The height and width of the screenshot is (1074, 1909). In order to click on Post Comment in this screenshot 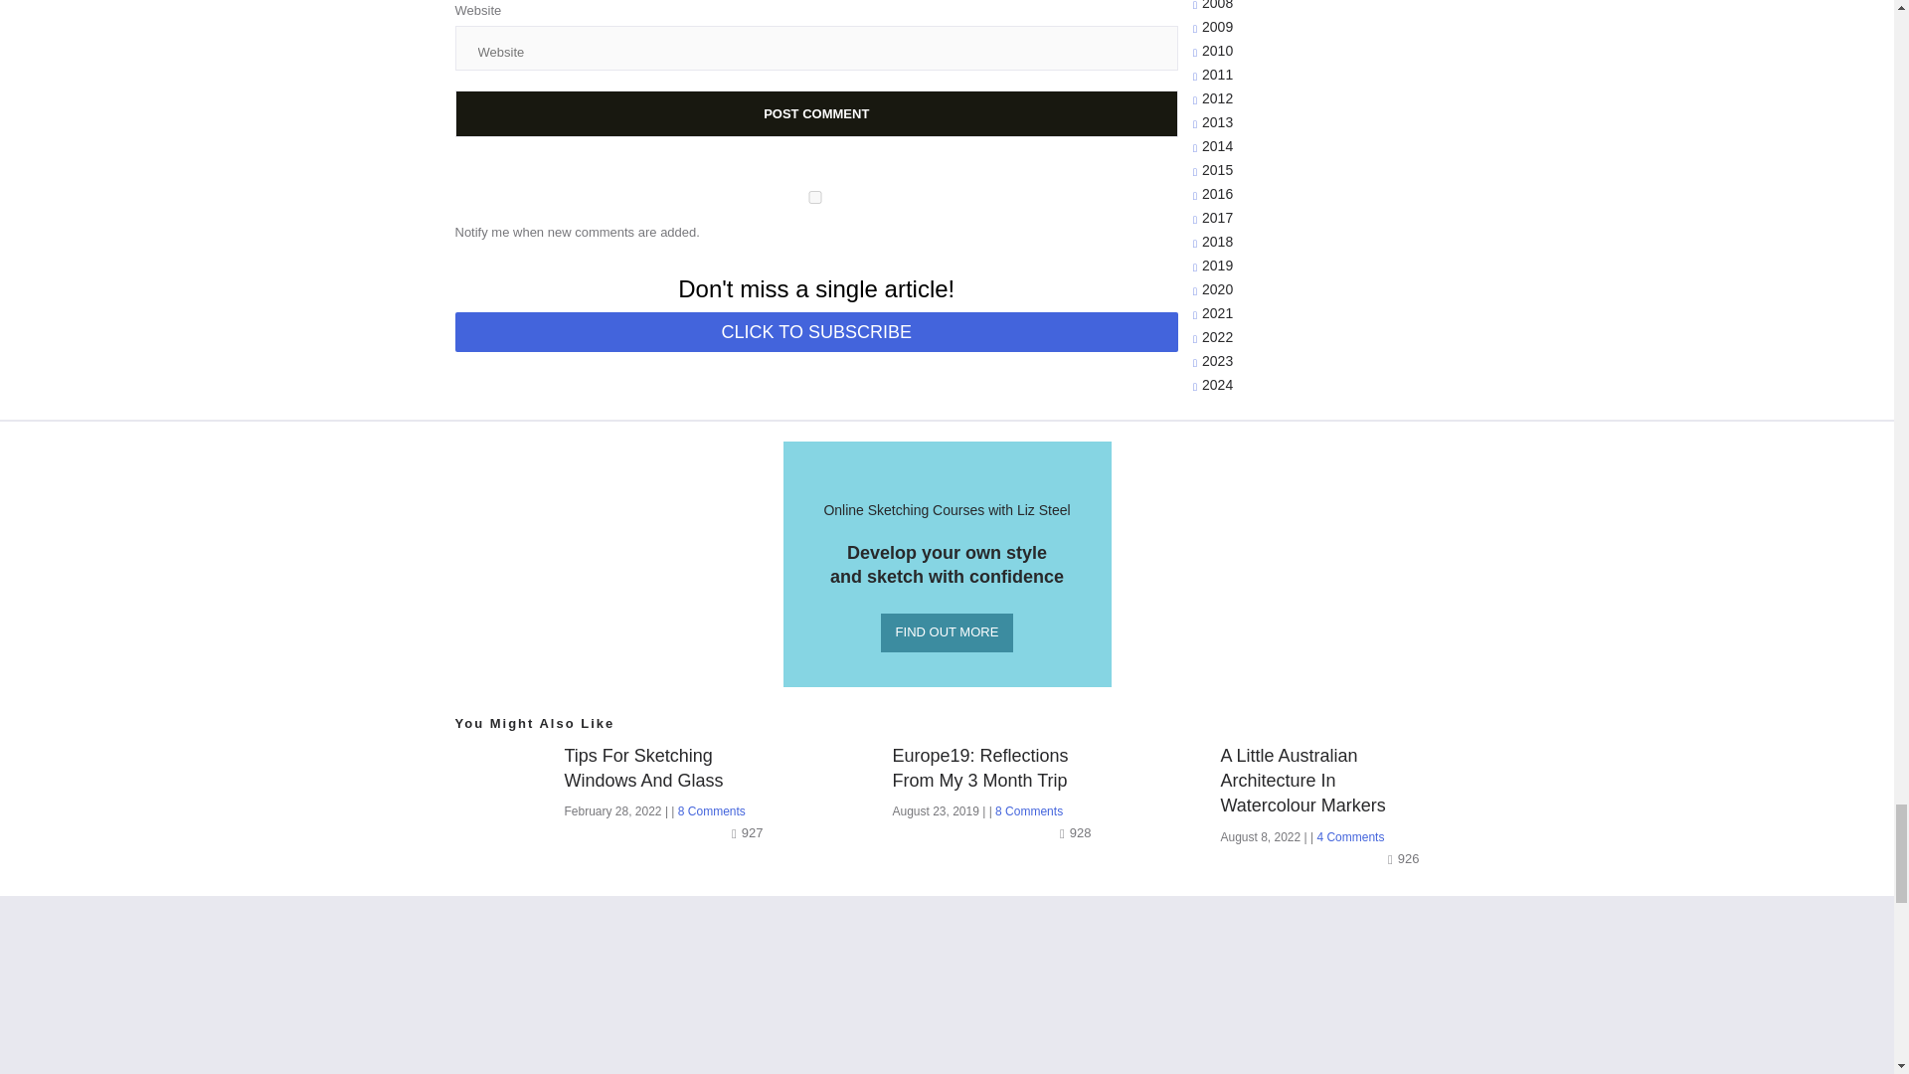, I will do `click(817, 113)`.